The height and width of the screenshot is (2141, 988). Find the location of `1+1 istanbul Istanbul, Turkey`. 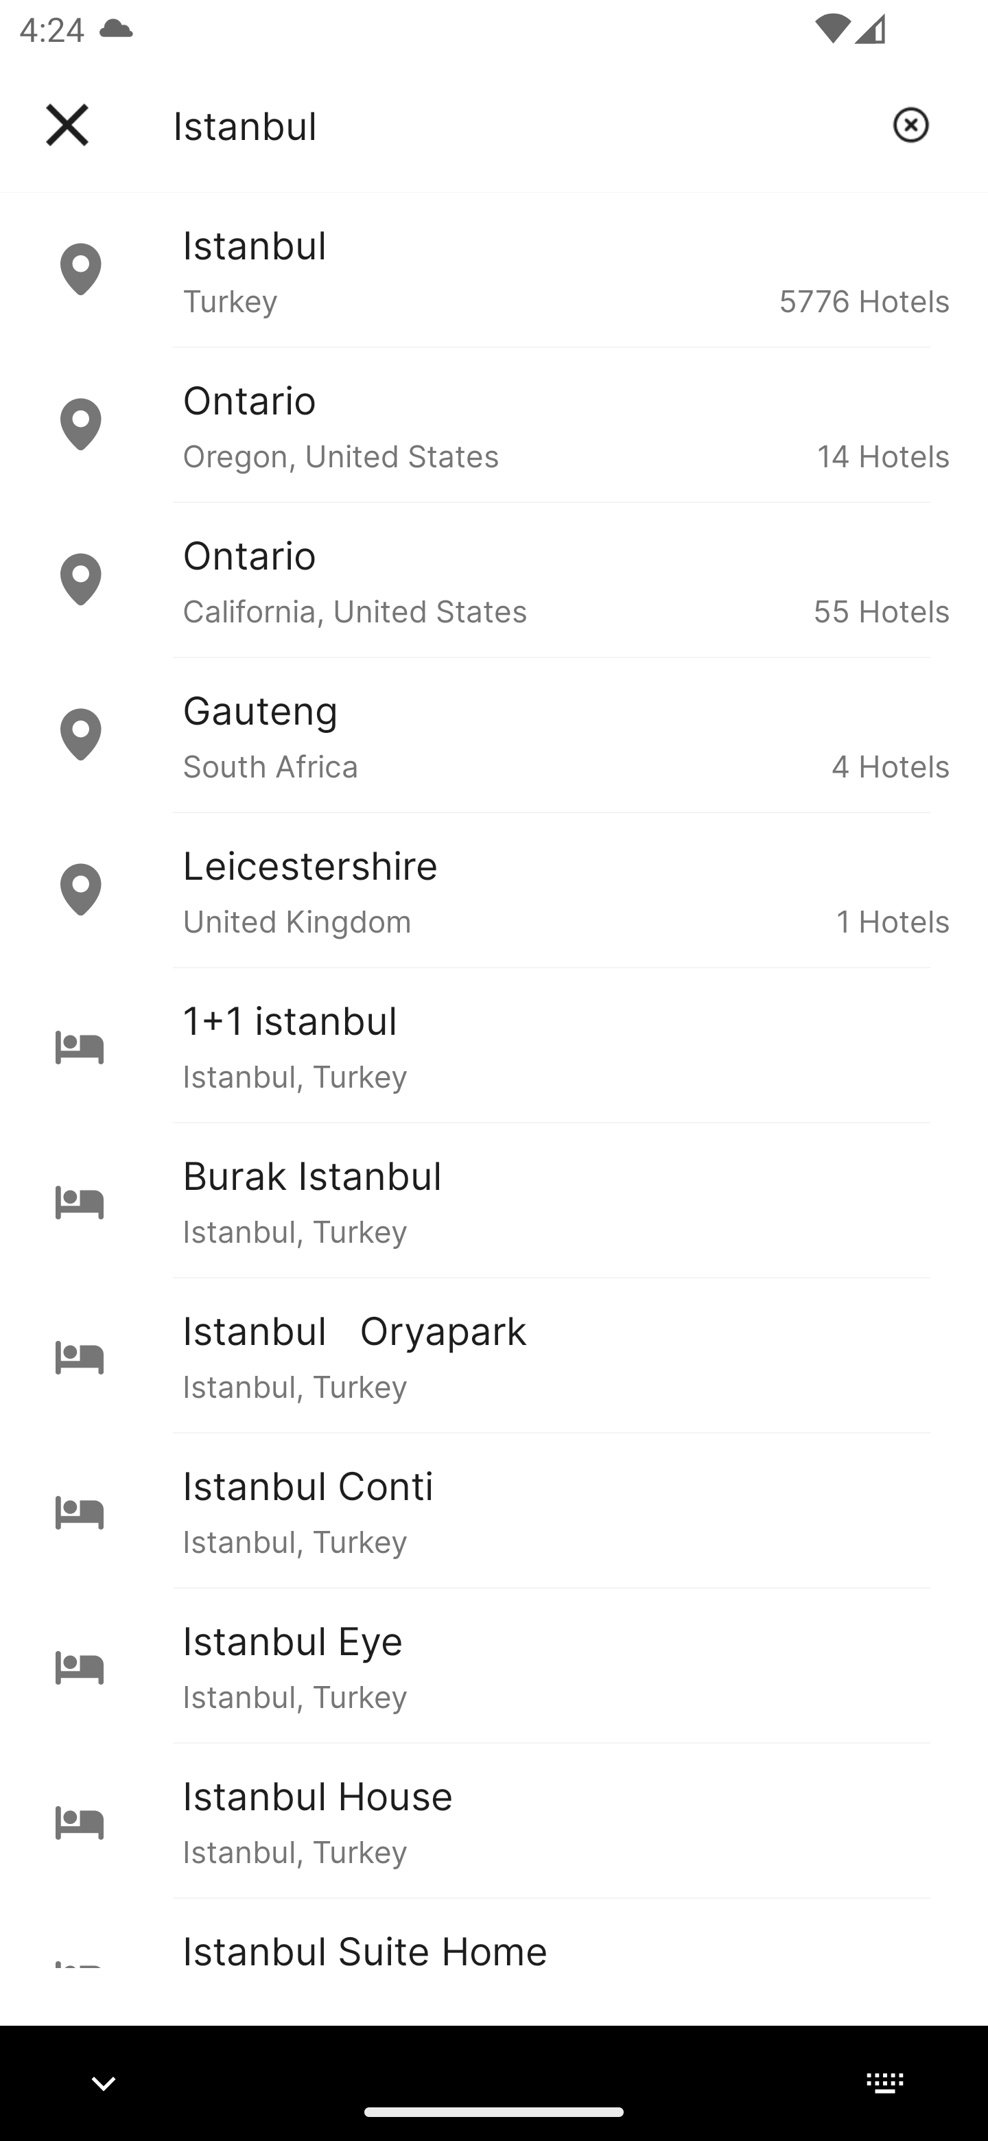

1+1 istanbul Istanbul, Turkey is located at coordinates (494, 1044).